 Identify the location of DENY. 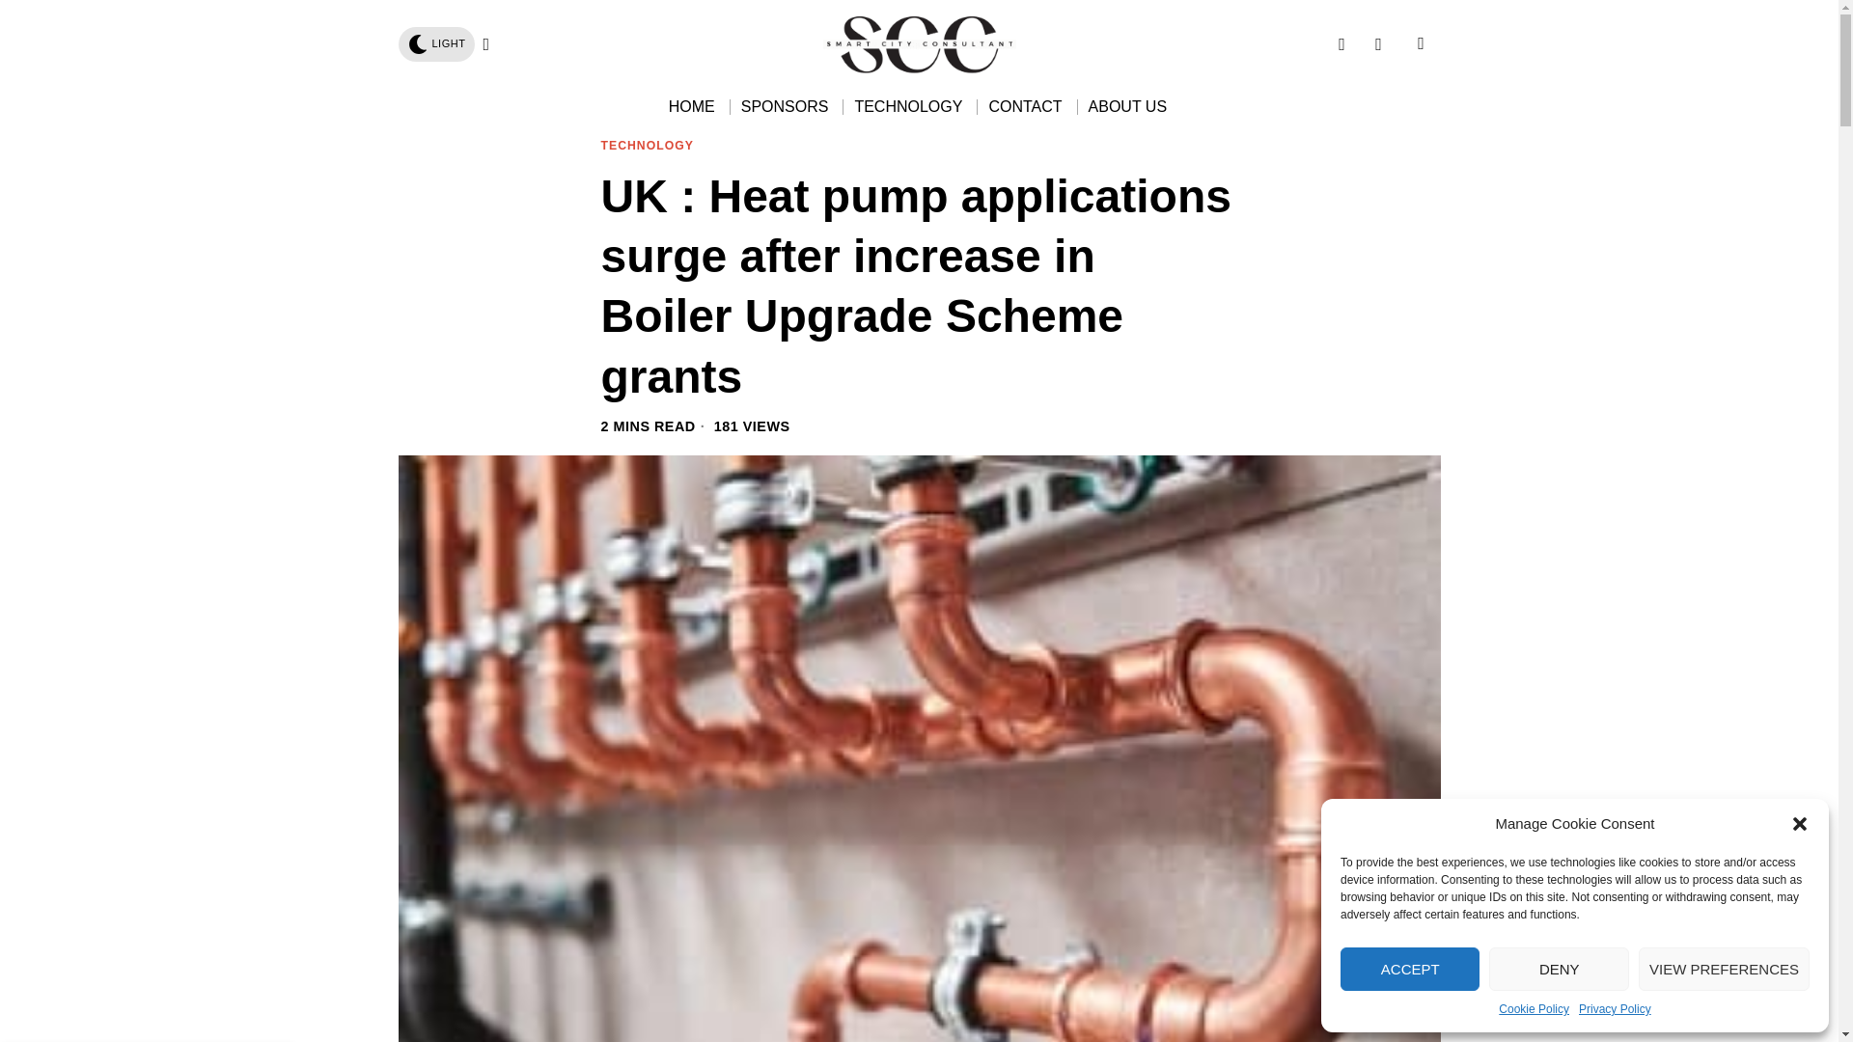
(1559, 969).